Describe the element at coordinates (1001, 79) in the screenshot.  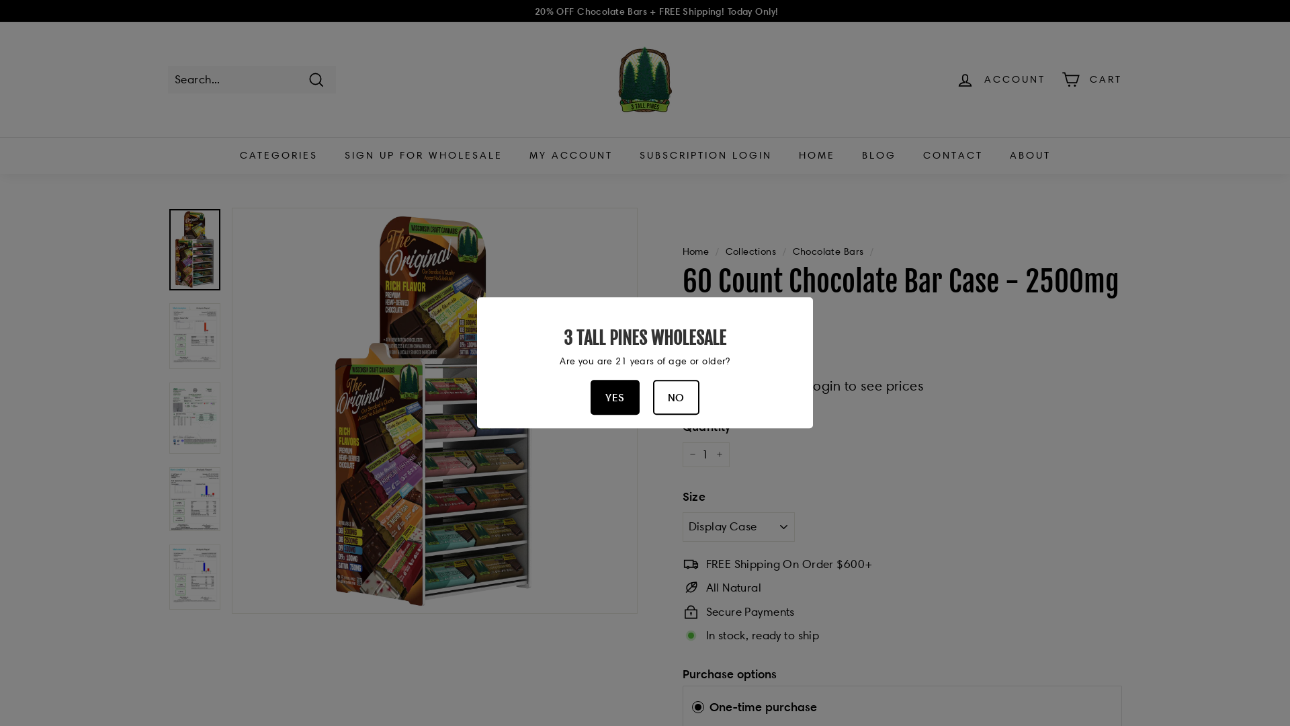
I see `ACCOUNT` at that location.